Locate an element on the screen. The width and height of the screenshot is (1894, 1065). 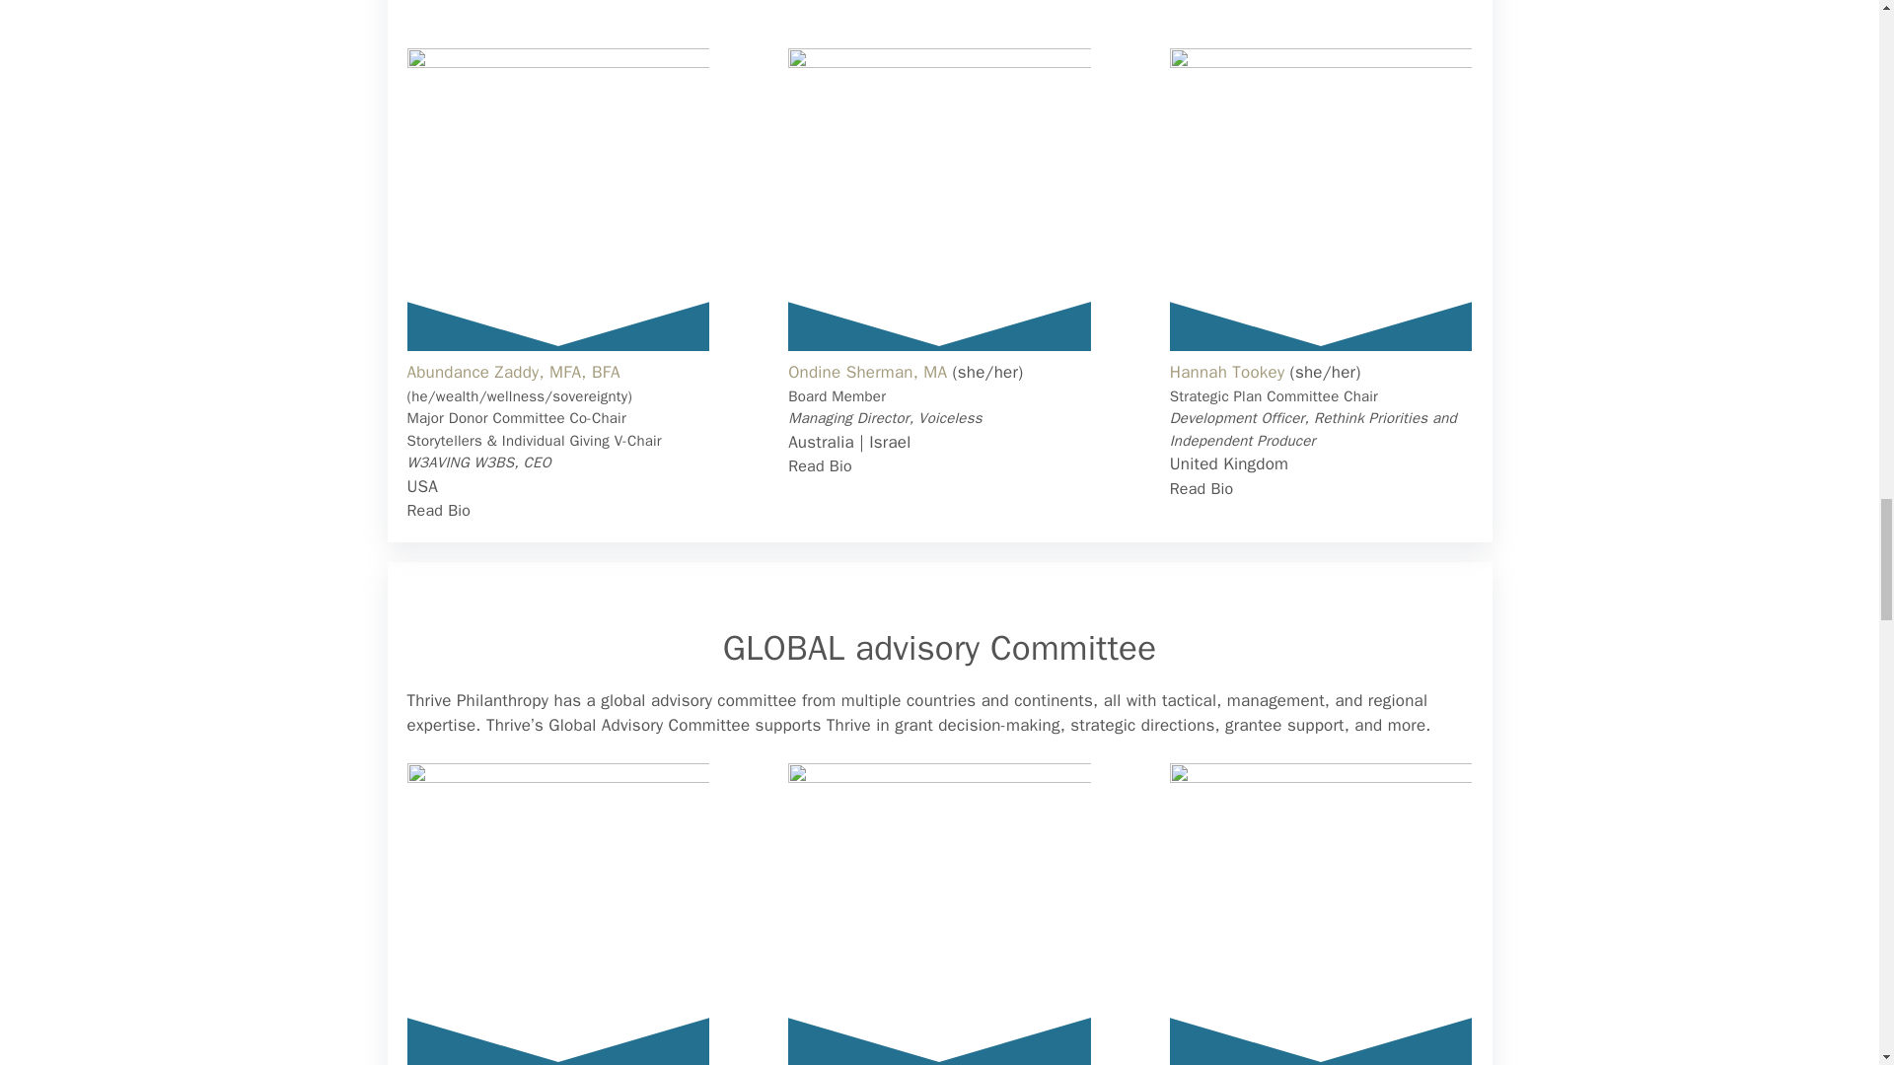
Meghan is located at coordinates (1322, 914).